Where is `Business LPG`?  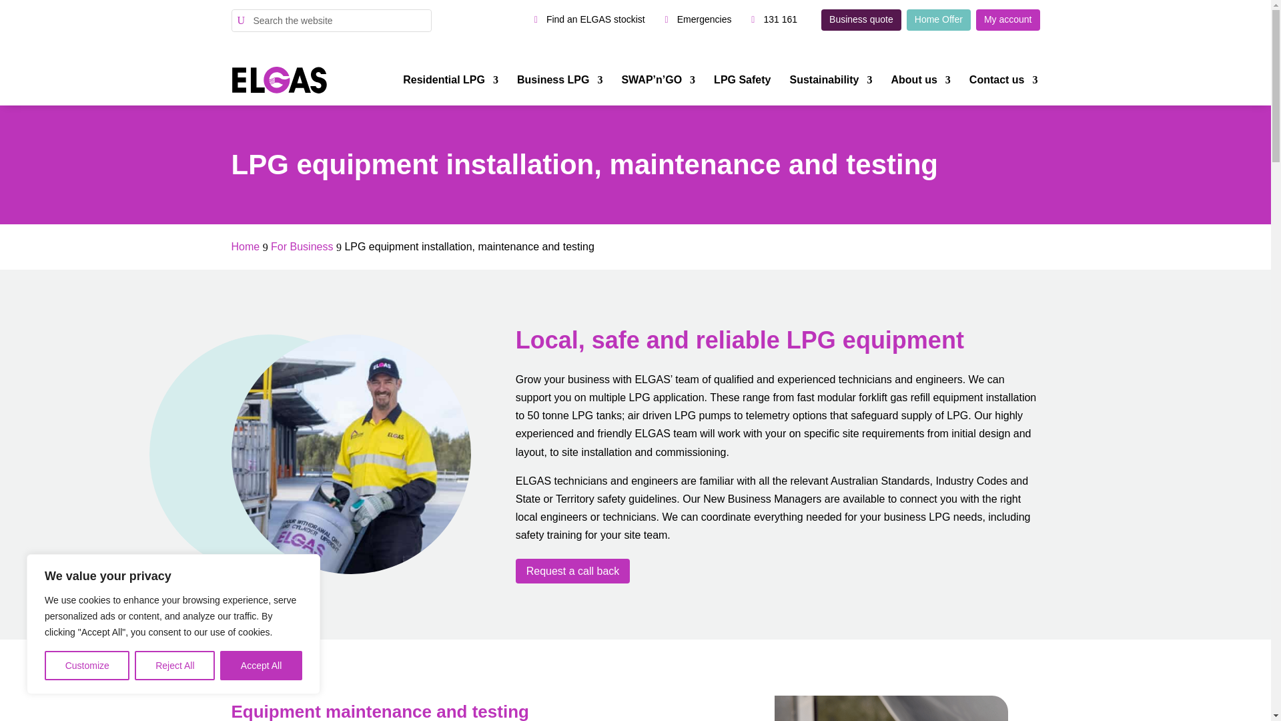 Business LPG is located at coordinates (559, 80).